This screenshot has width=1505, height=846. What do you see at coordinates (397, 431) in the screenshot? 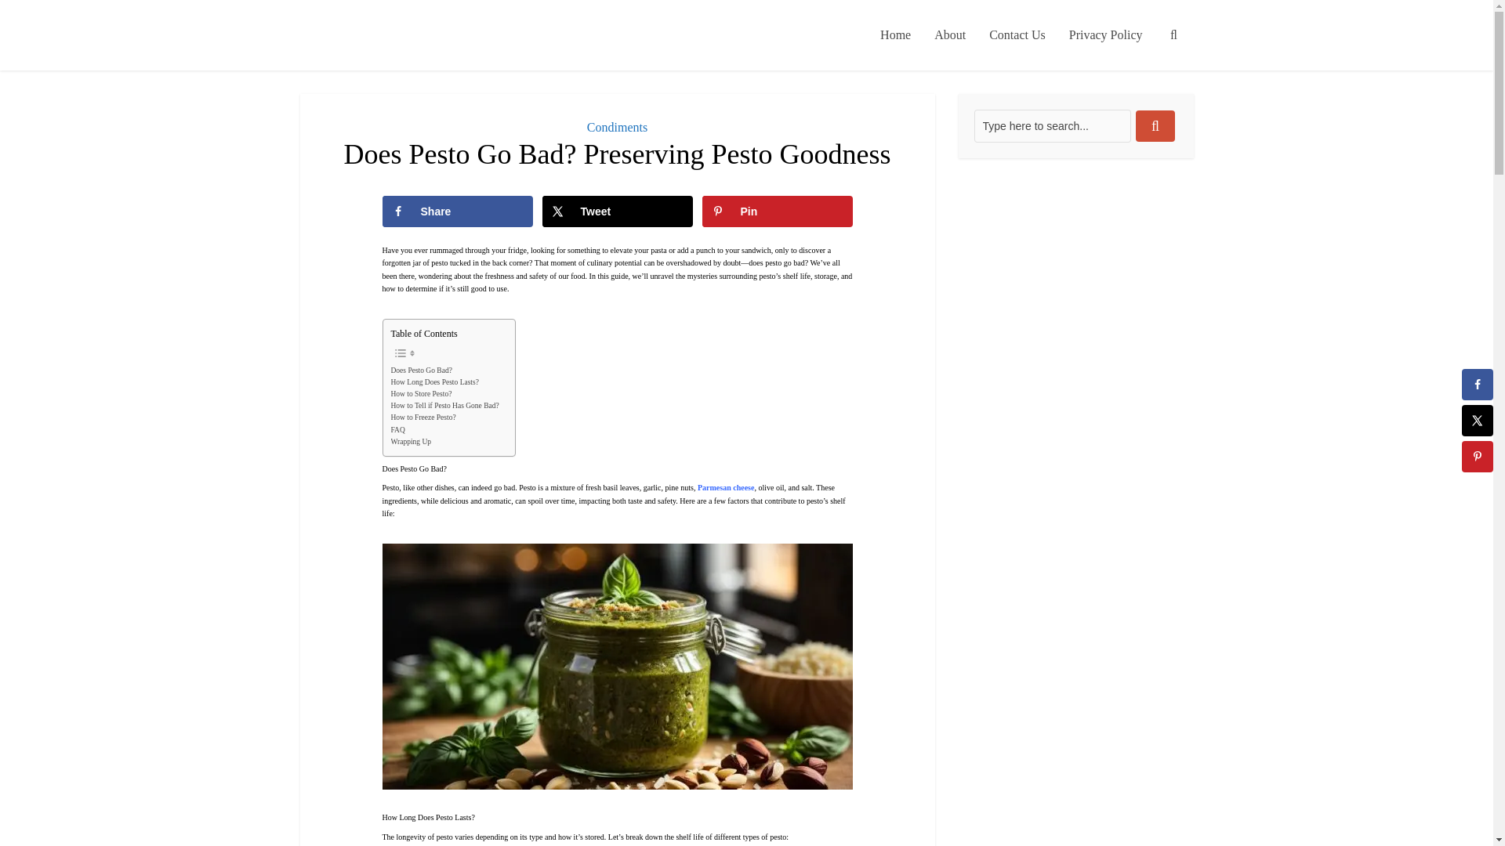
I see `FAQ` at bounding box center [397, 431].